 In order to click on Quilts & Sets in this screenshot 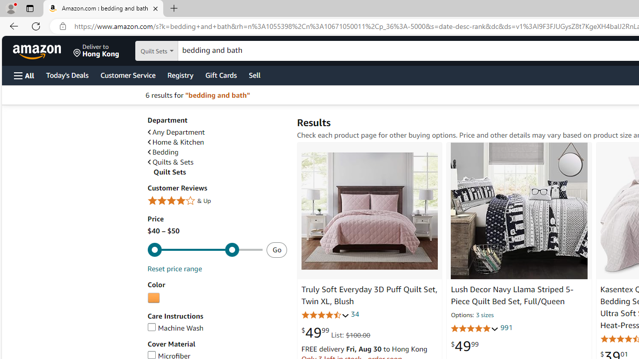, I will do `click(217, 162)`.